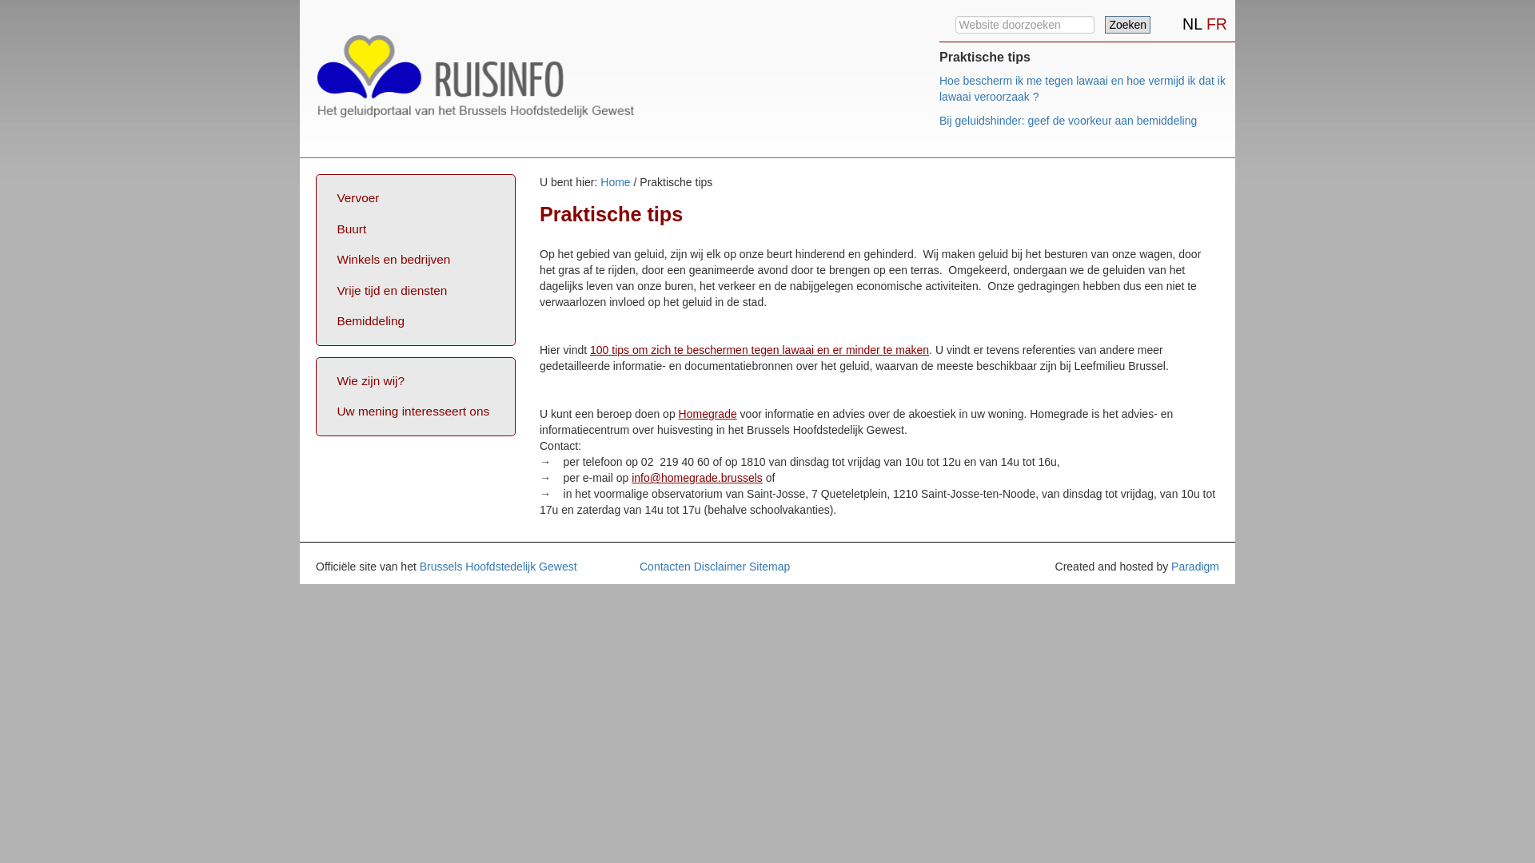 The height and width of the screenshot is (863, 1535). Describe the element at coordinates (417, 260) in the screenshot. I see `Winkels en bedrijven` at that location.